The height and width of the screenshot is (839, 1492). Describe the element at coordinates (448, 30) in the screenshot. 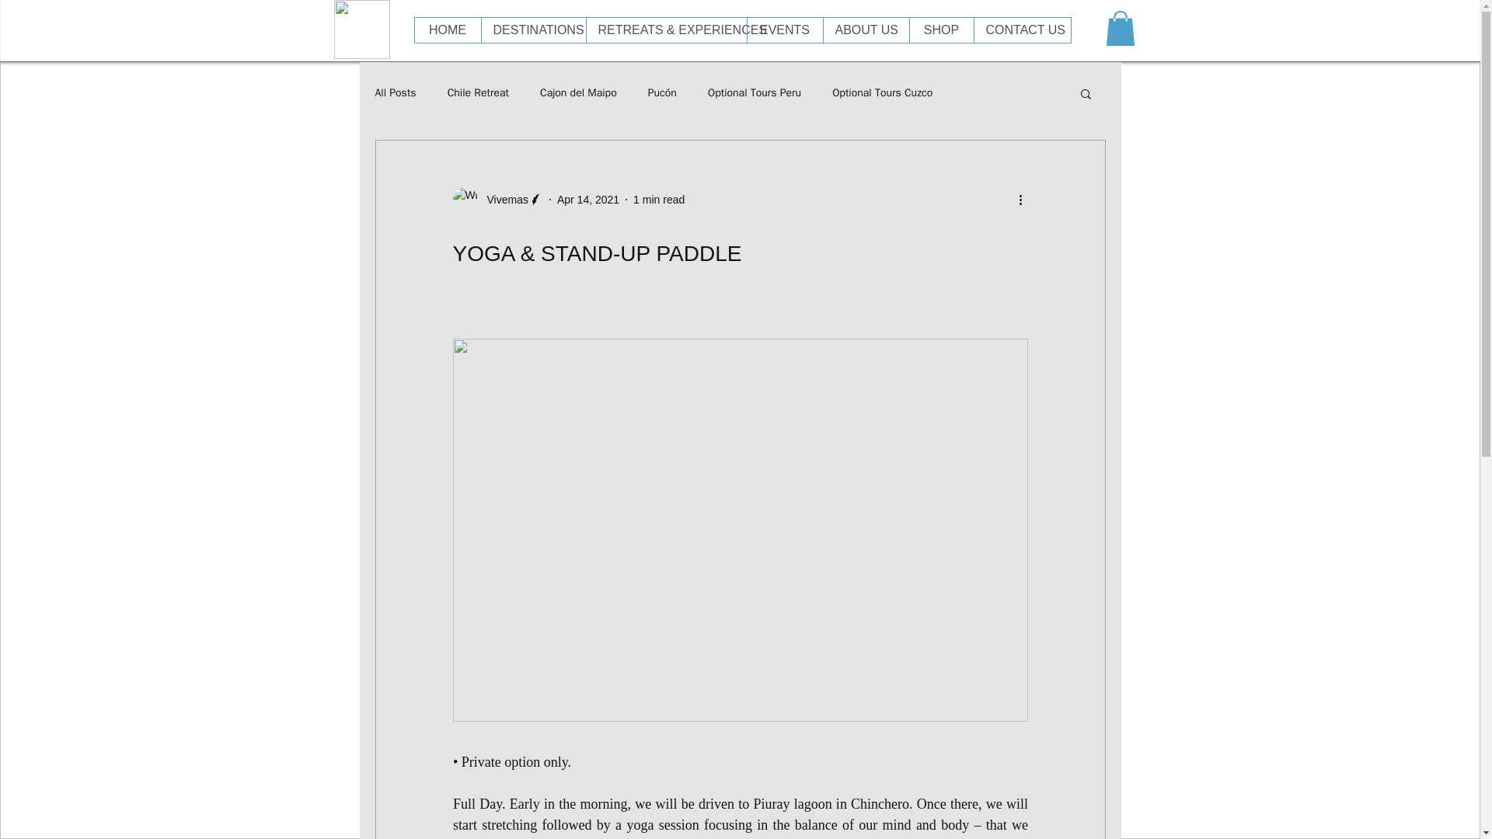

I see `HOME` at that location.